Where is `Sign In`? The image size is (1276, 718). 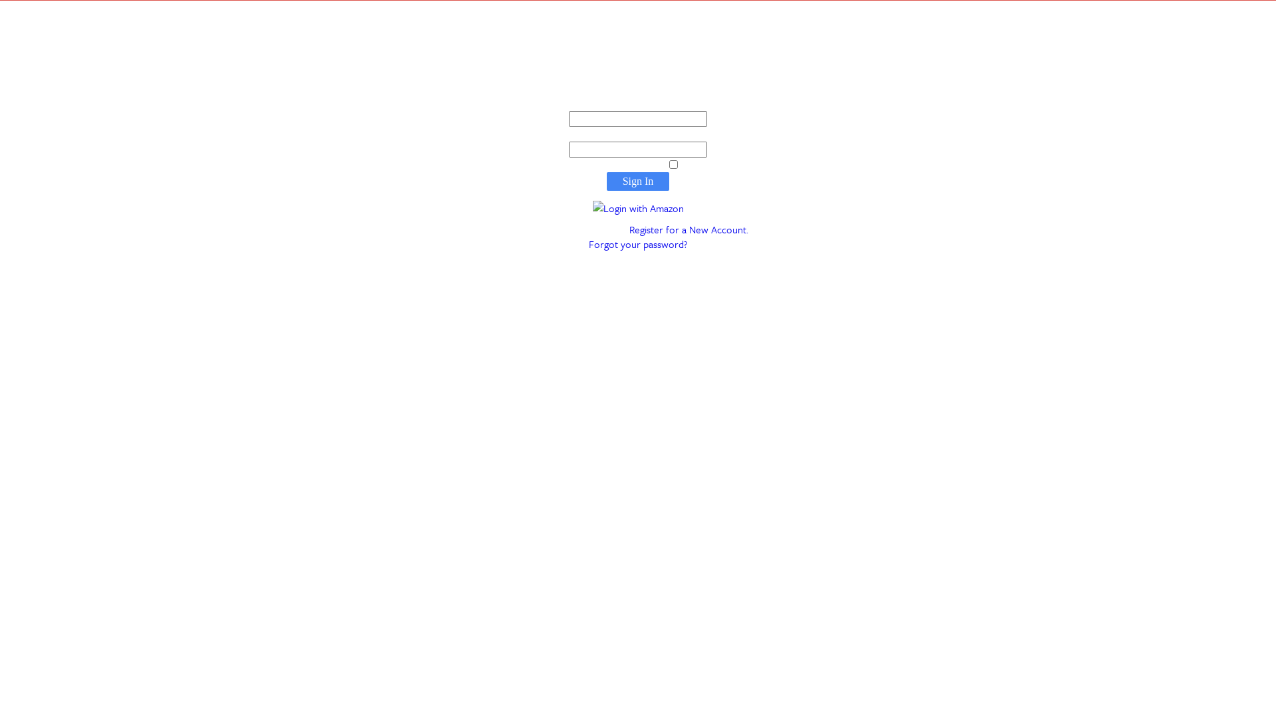 Sign In is located at coordinates (638, 181).